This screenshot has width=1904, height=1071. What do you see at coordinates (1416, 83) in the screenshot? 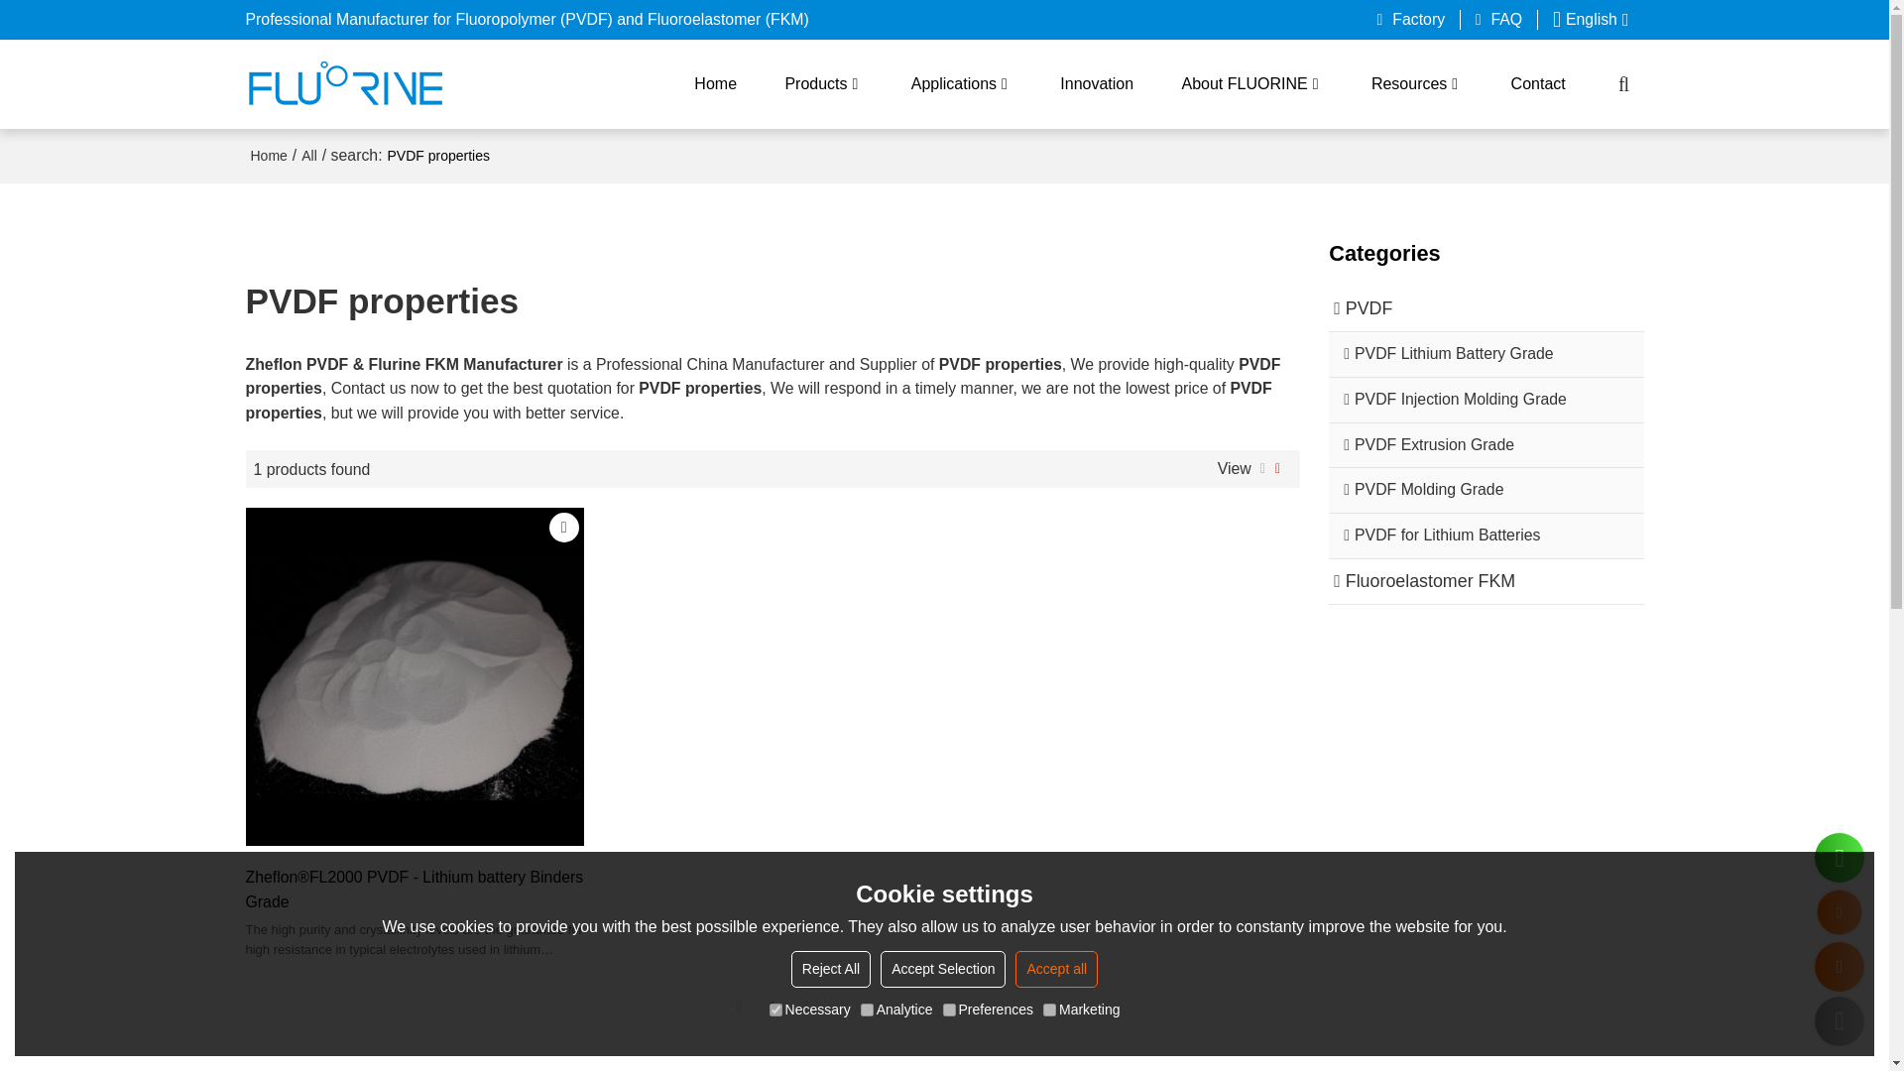
I see `Resources` at bounding box center [1416, 83].